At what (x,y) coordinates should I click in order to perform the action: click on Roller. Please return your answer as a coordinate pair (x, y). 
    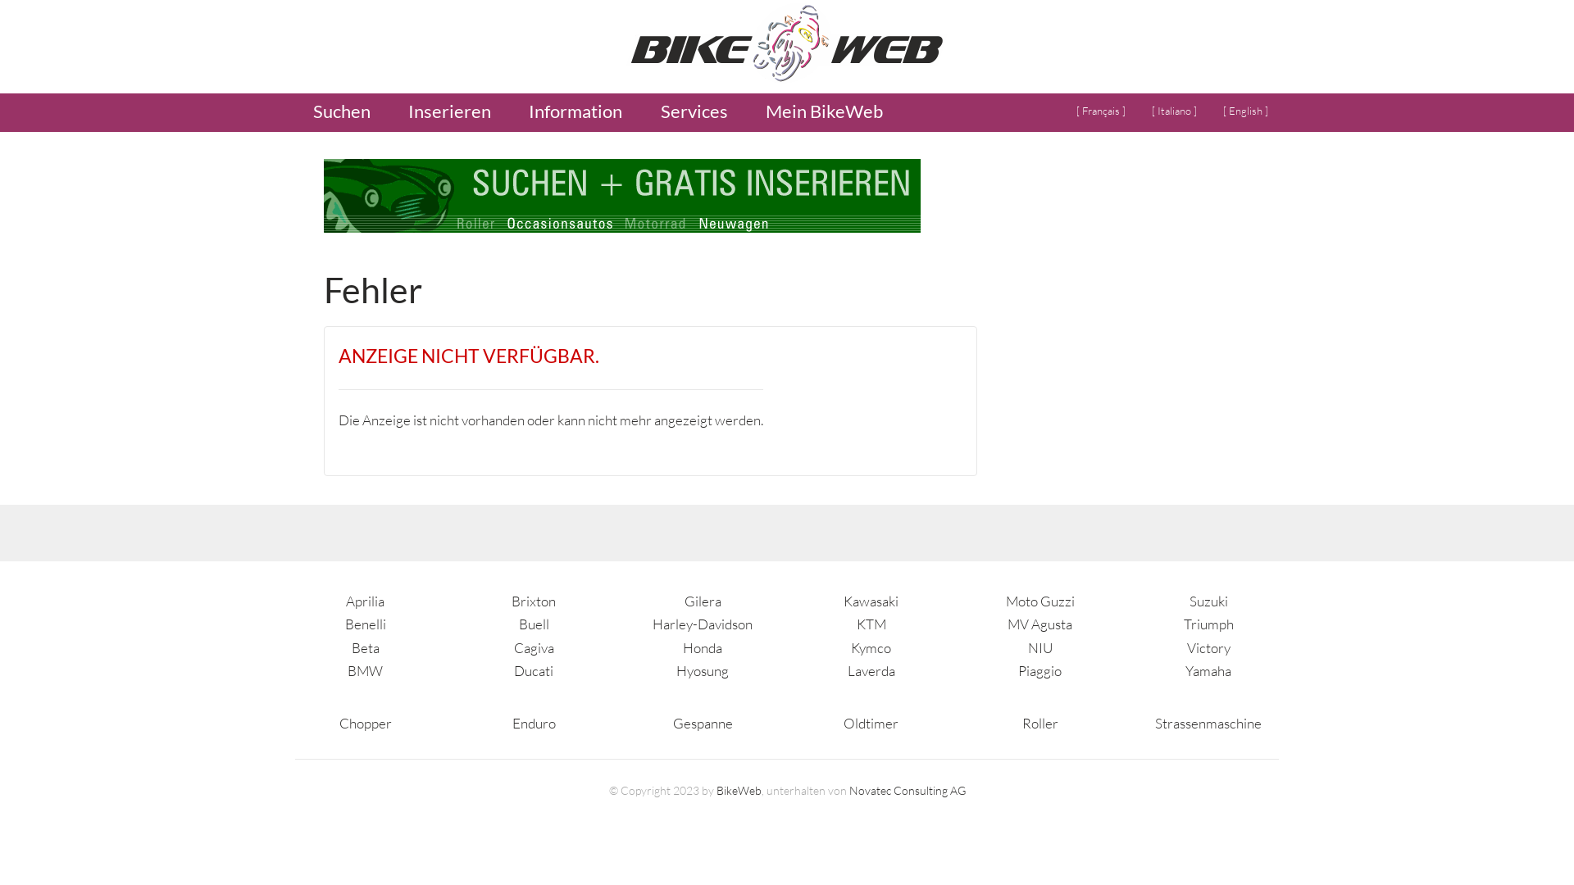
    Looking at the image, I should click on (1040, 723).